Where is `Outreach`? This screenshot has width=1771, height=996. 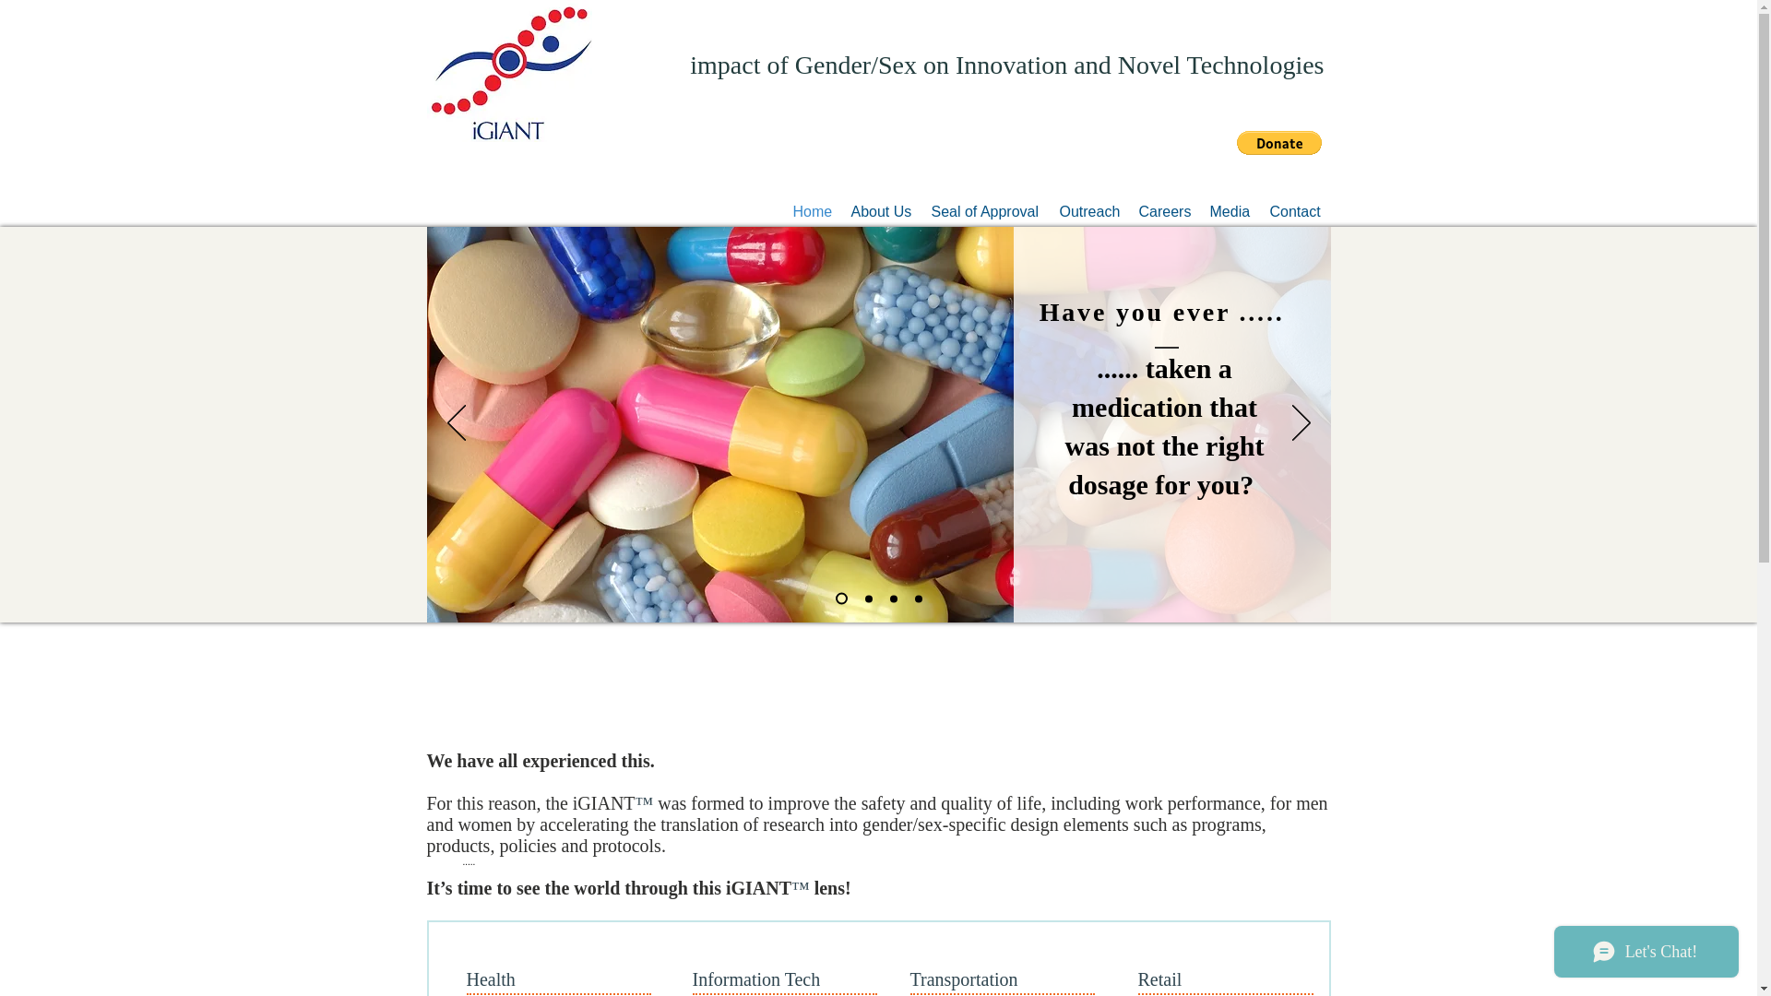
Outreach is located at coordinates (1089, 211).